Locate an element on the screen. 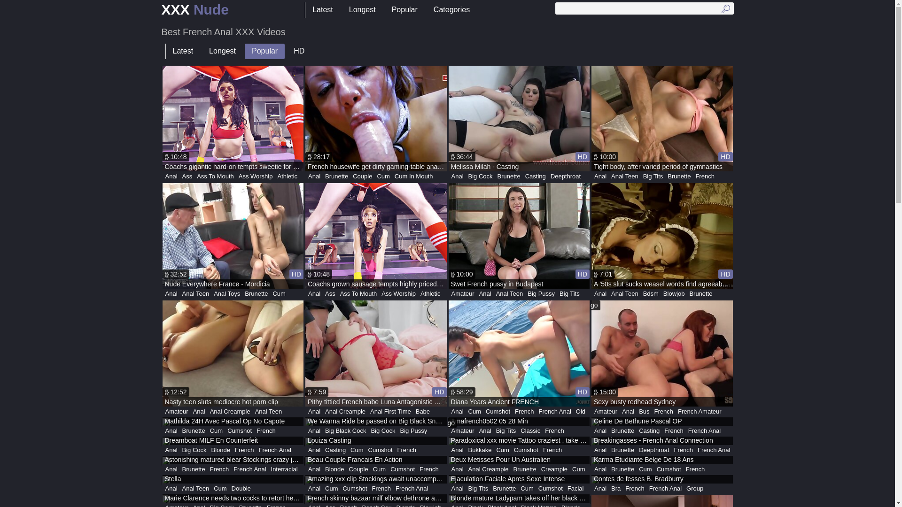 The image size is (902, 507). Deux Metisses Pour Un Australien
831
3 years ago
34:38
HD is located at coordinates (519, 461).